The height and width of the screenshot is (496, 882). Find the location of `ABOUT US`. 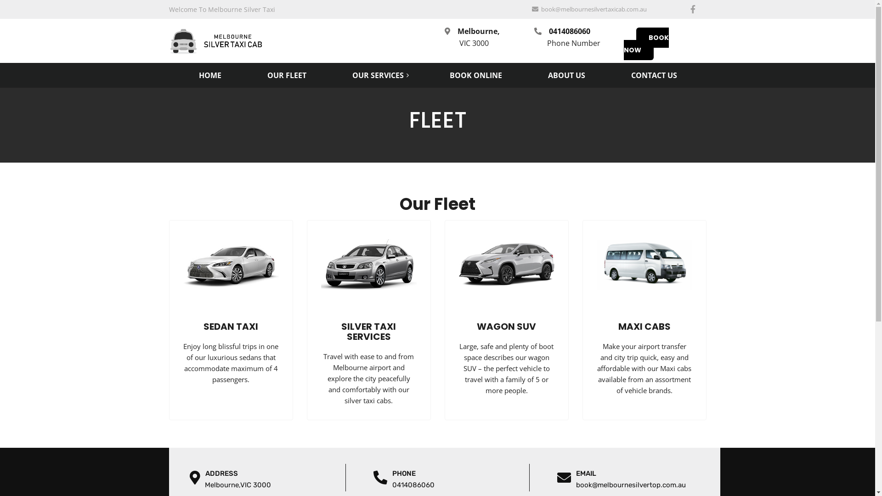

ABOUT US is located at coordinates (567, 74).